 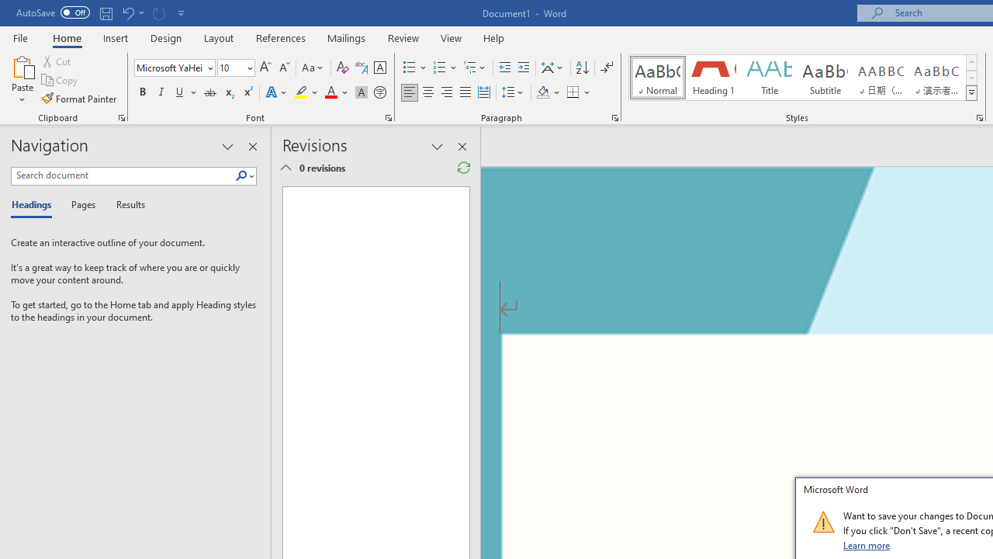 What do you see at coordinates (971, 78) in the screenshot?
I see `Row Down` at bounding box center [971, 78].